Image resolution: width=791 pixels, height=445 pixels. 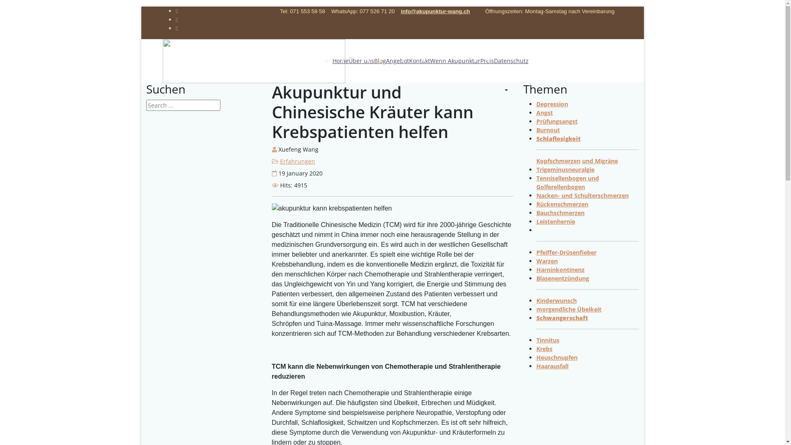 I want to click on Haarausfall, so click(x=552, y=366).